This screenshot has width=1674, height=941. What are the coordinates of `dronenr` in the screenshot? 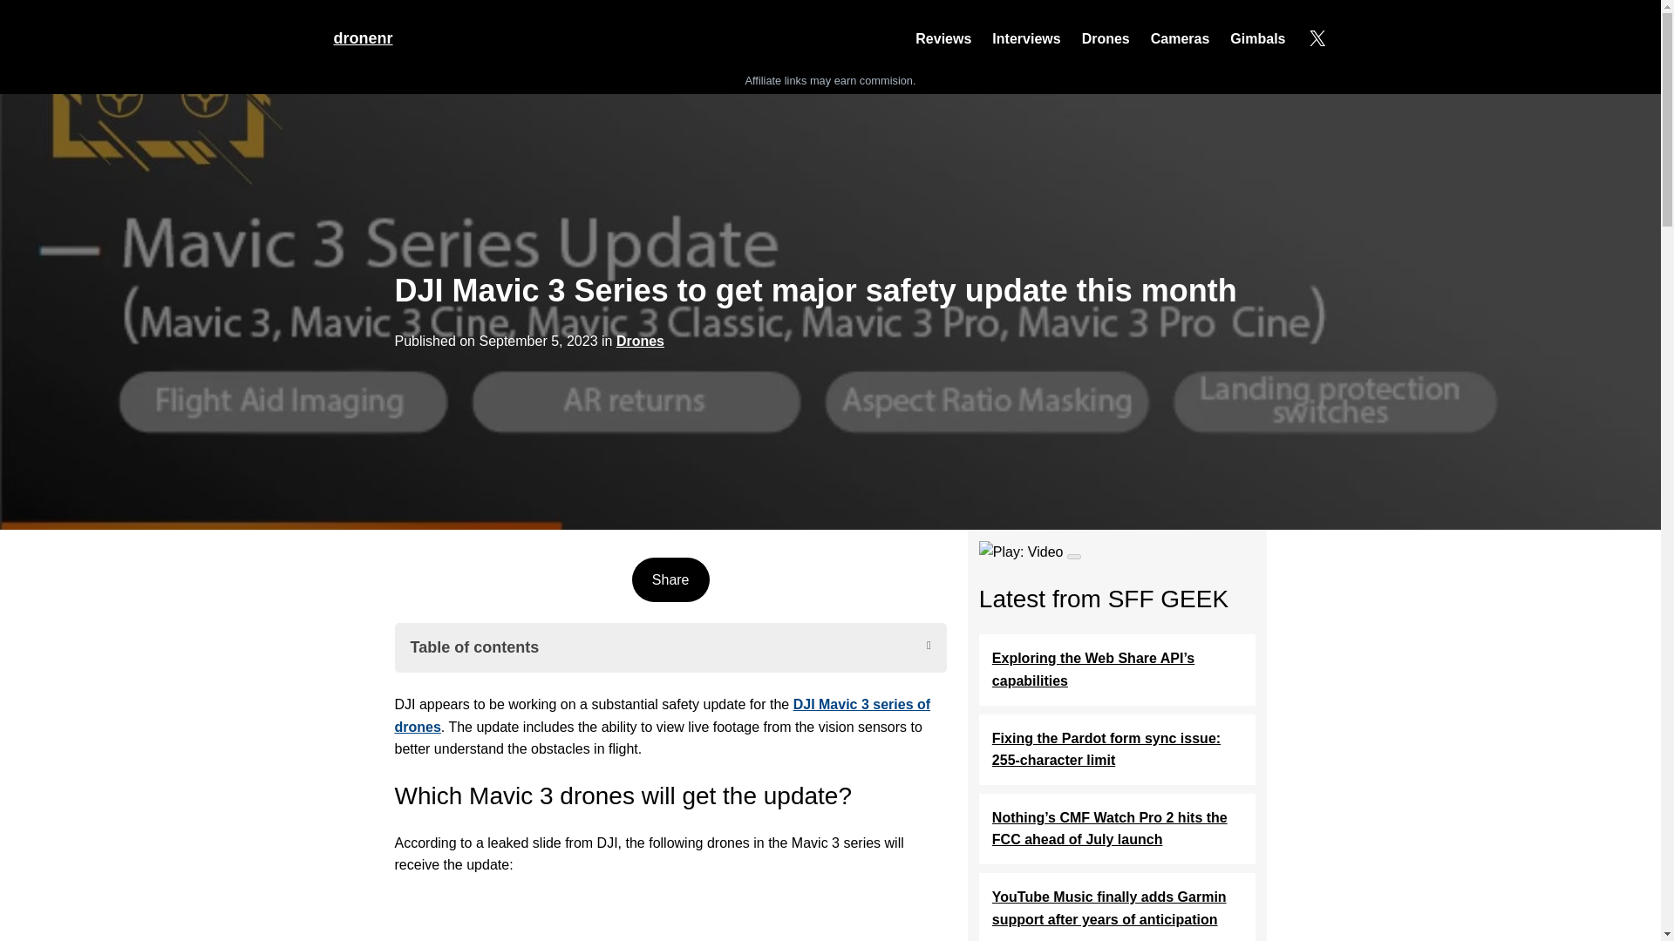 It's located at (363, 38).